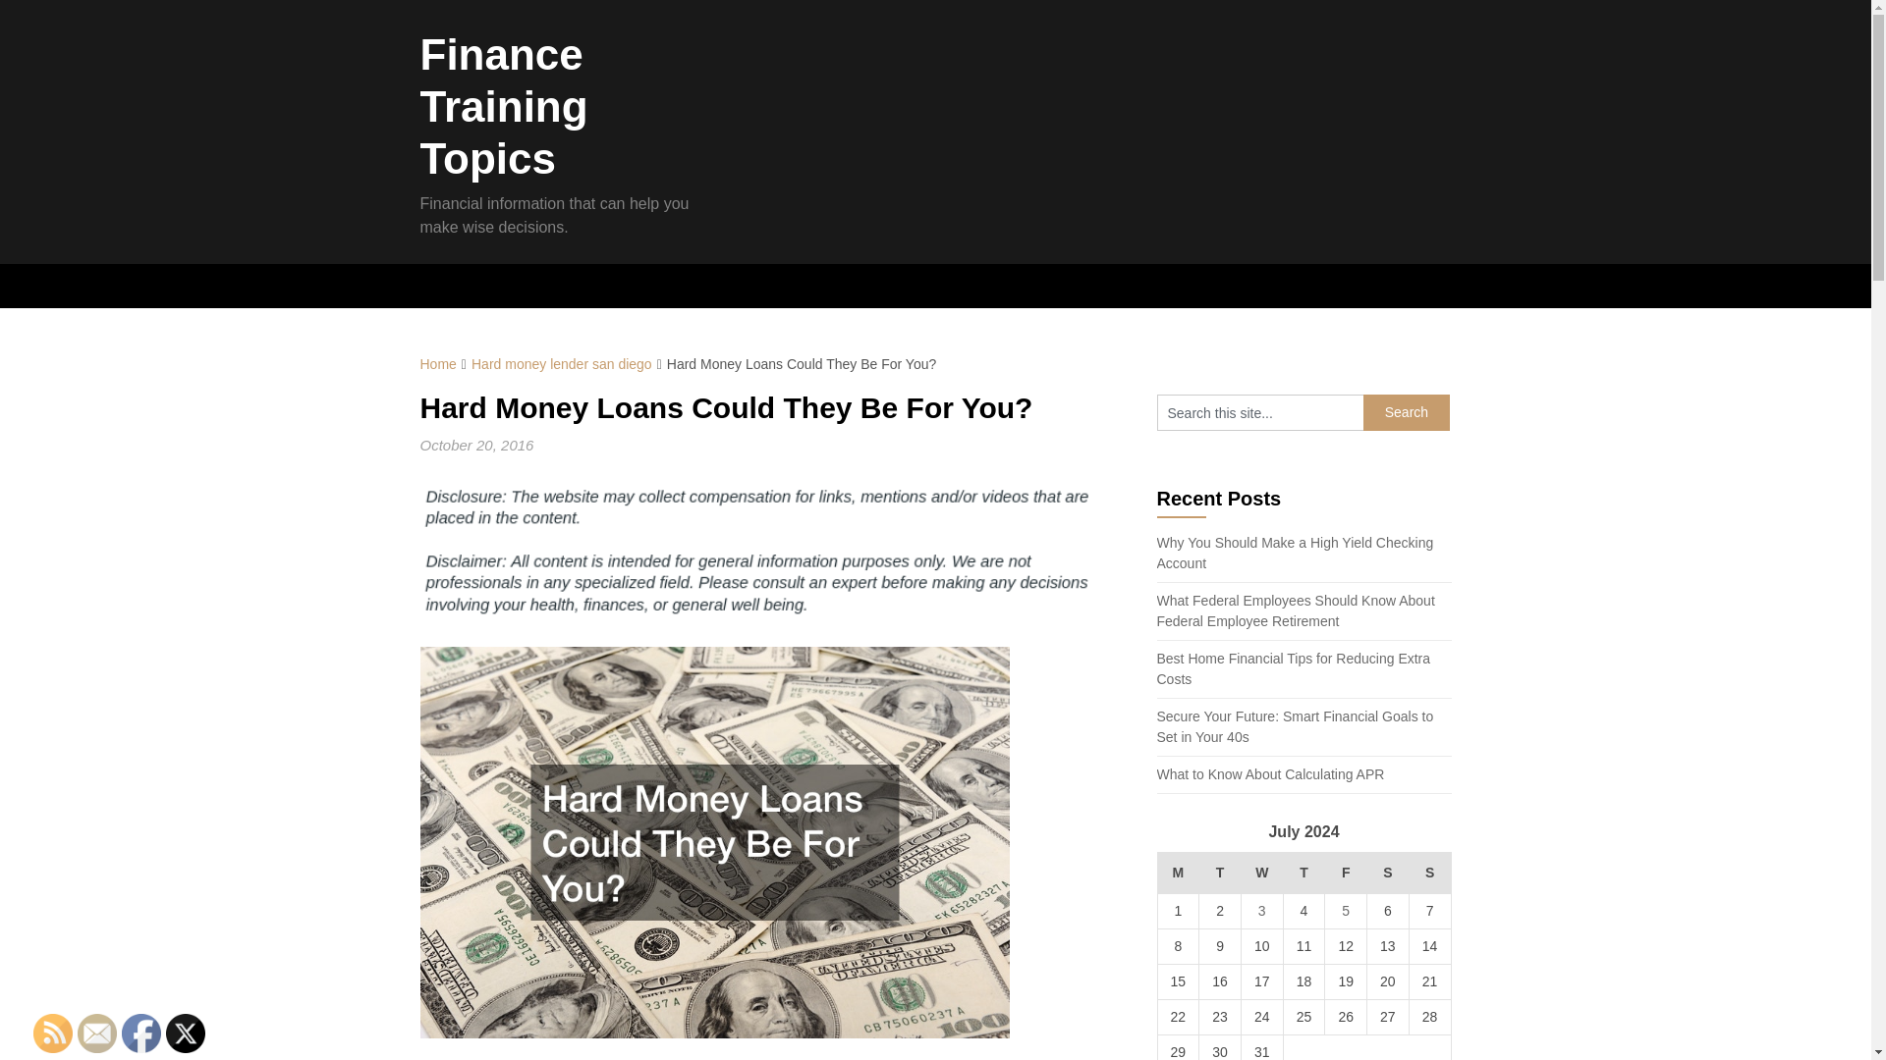 This screenshot has height=1060, width=1886. I want to click on Hard money lender san diego, so click(562, 363).